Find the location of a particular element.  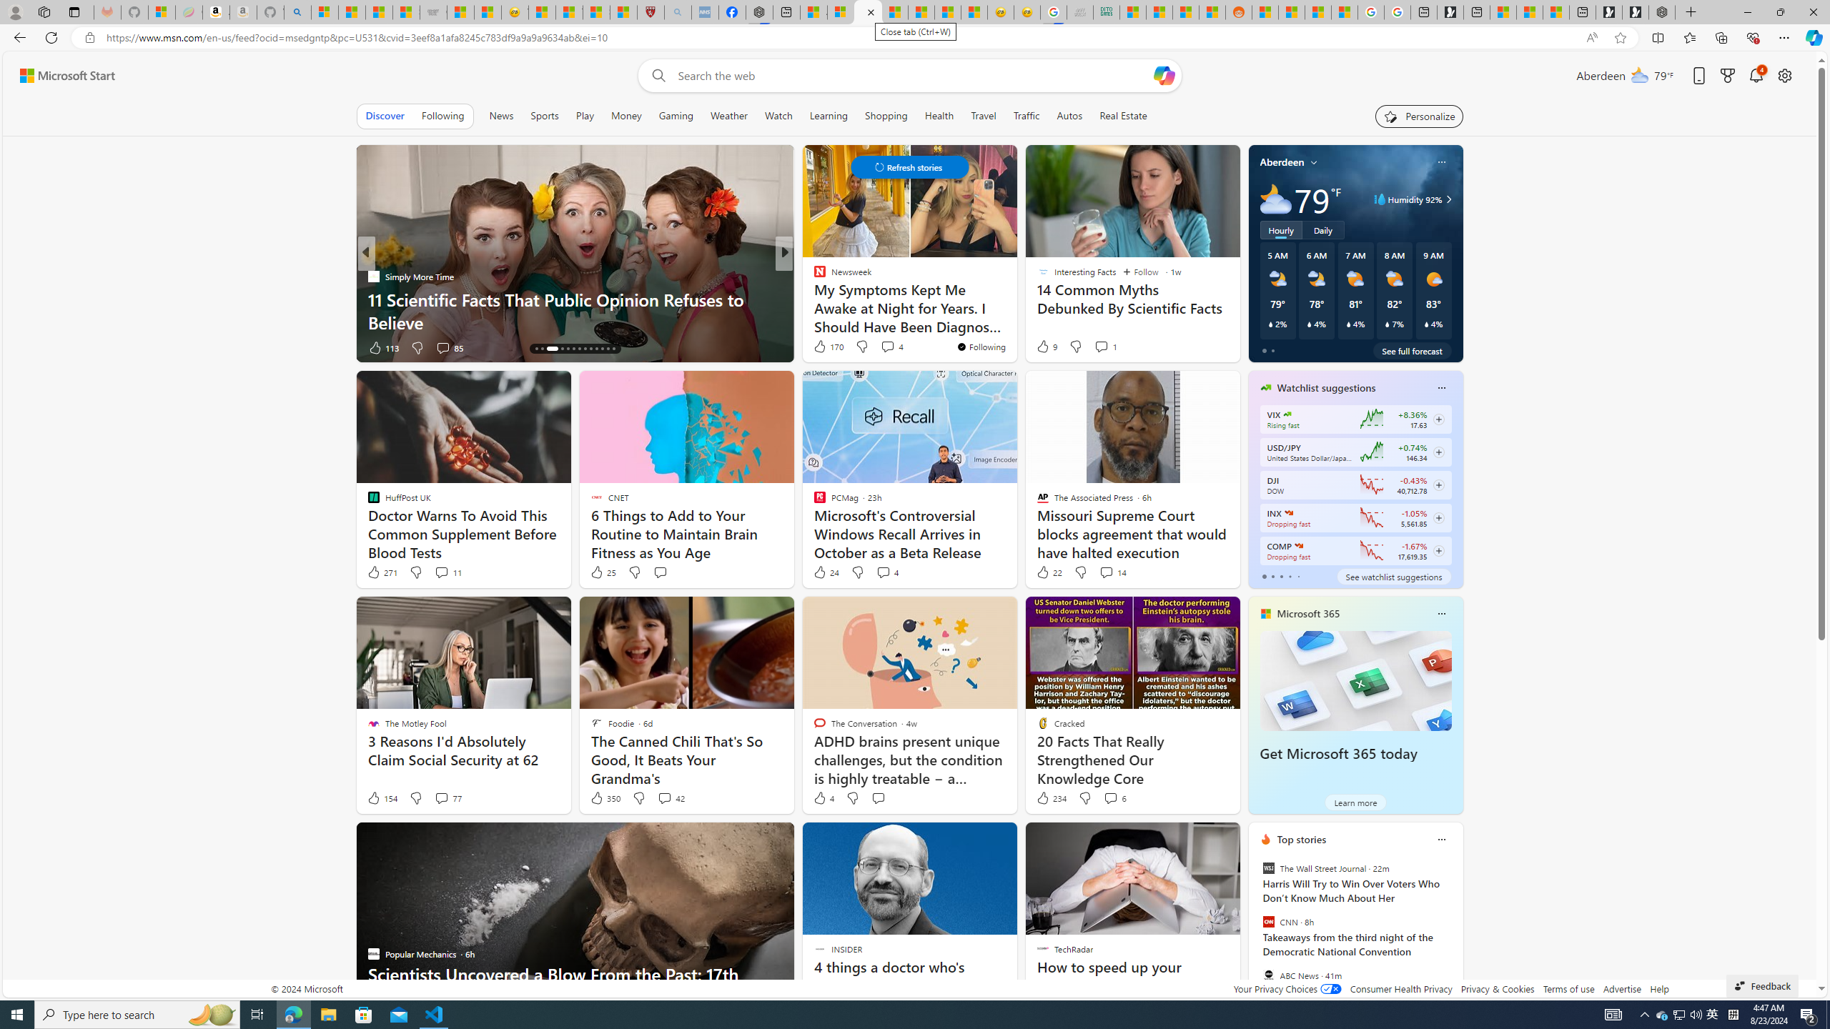

View comments 73 Comment is located at coordinates (884, 347).